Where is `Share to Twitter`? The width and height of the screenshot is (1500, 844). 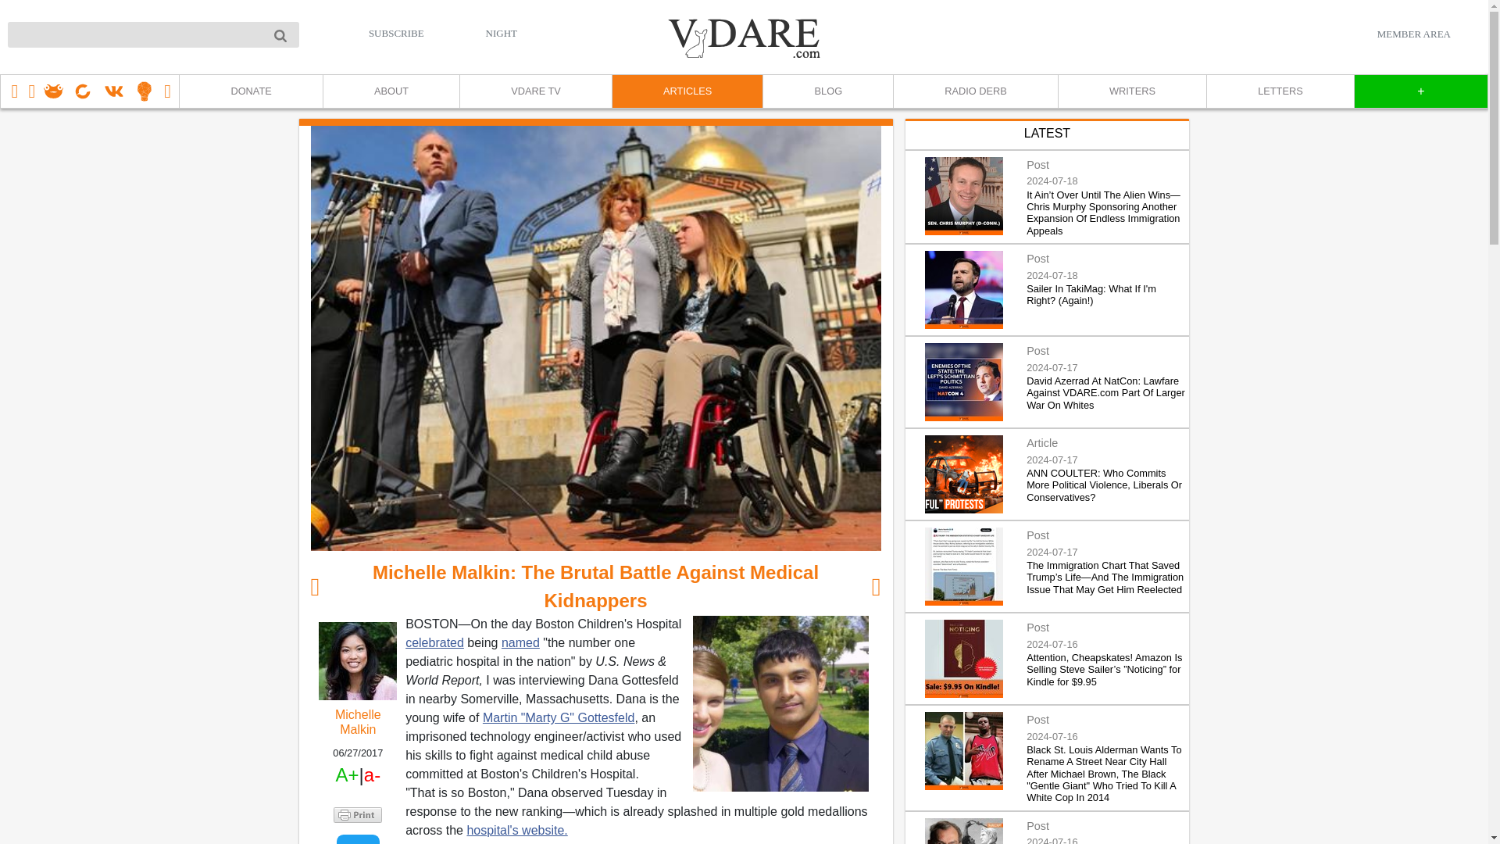 Share to Twitter is located at coordinates (358, 839).